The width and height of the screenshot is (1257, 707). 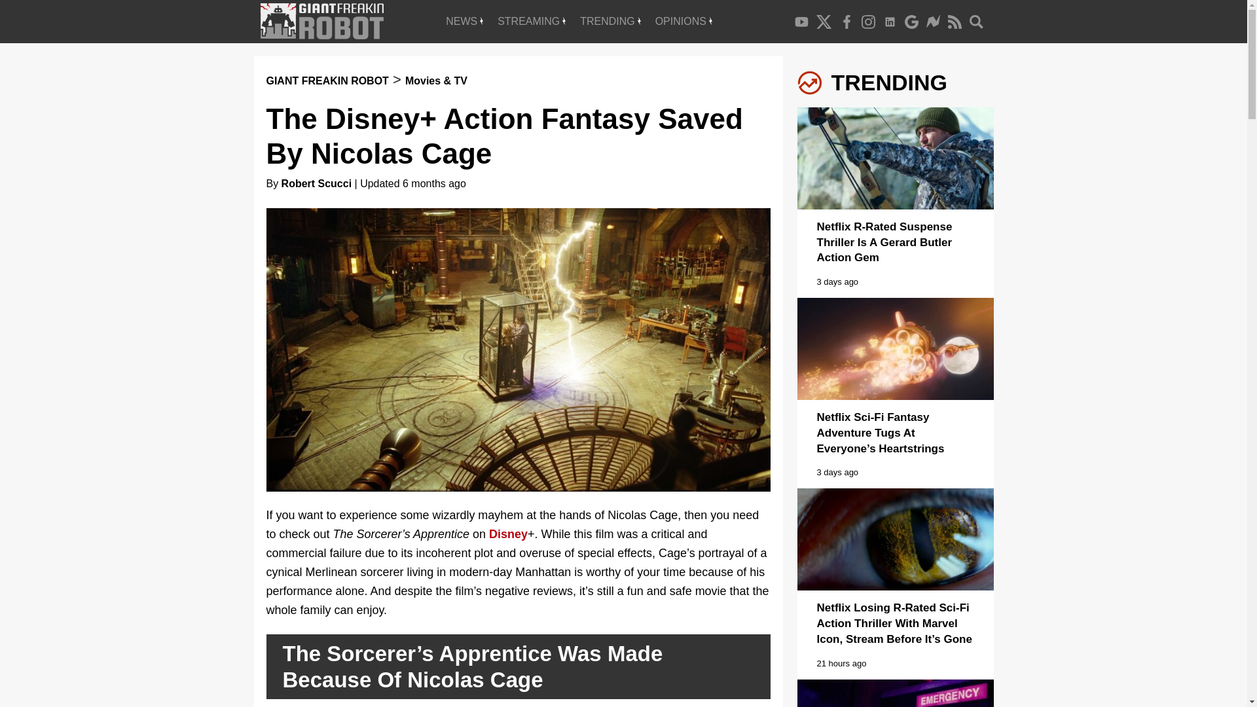 What do you see at coordinates (464, 21) in the screenshot?
I see `Entertainment News` at bounding box center [464, 21].